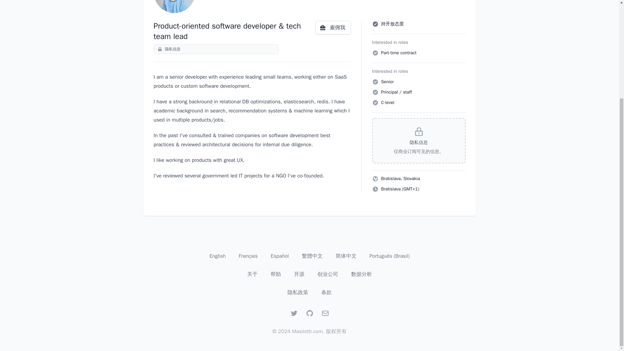 The width and height of the screenshot is (624, 351). What do you see at coordinates (294, 313) in the screenshot?
I see `Twitter` at bounding box center [294, 313].